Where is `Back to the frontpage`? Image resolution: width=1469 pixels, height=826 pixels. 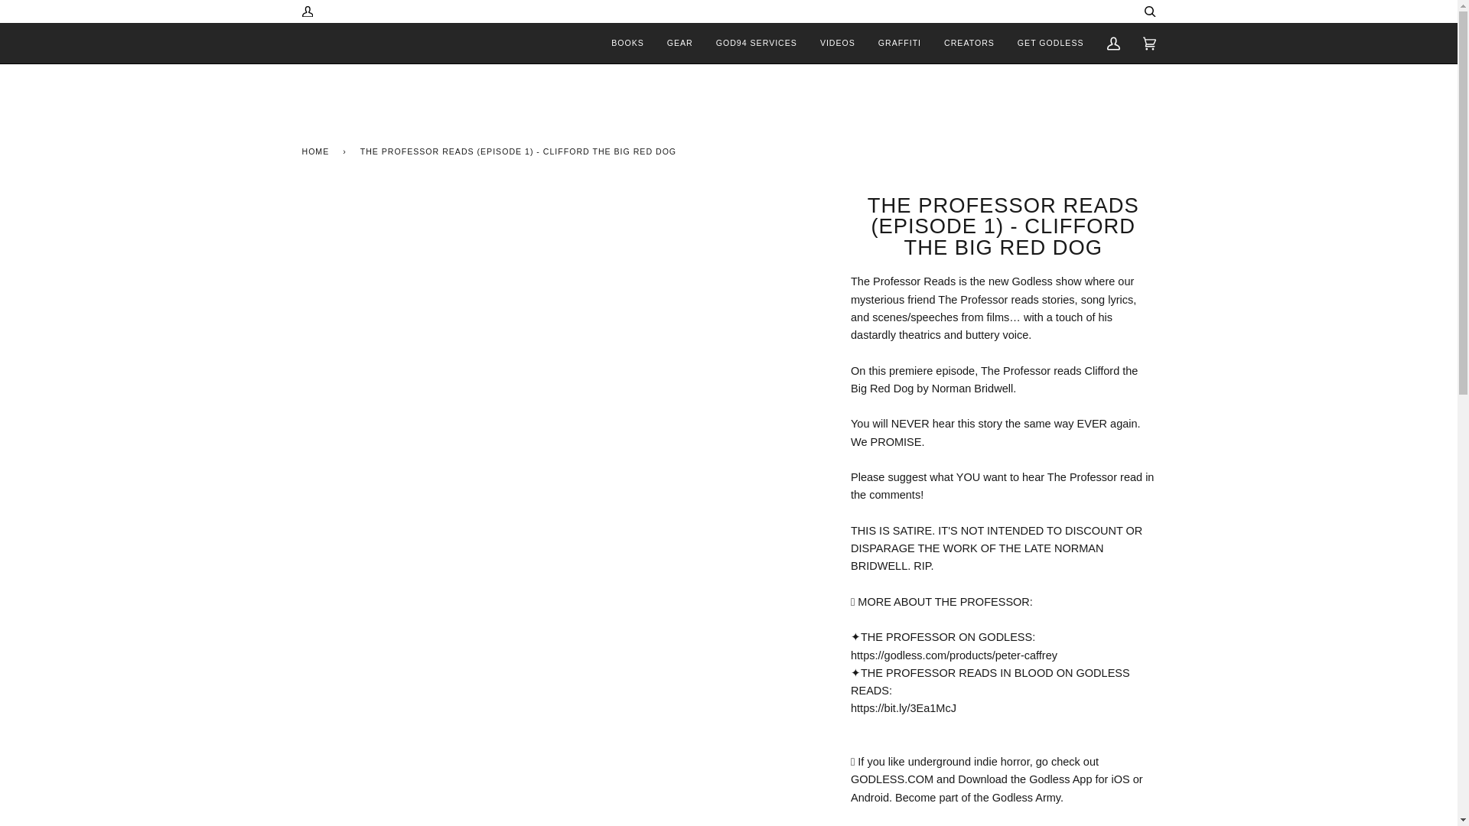
Back to the frontpage is located at coordinates (318, 151).